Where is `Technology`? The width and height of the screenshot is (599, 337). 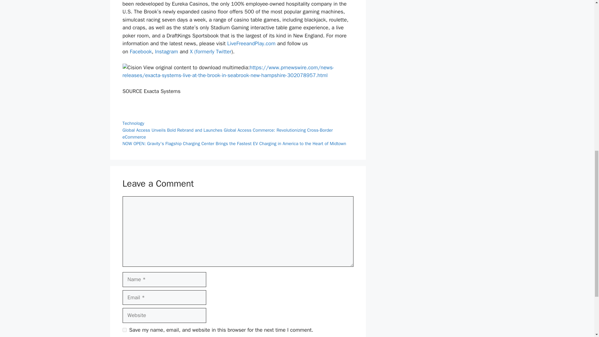 Technology is located at coordinates (133, 123).